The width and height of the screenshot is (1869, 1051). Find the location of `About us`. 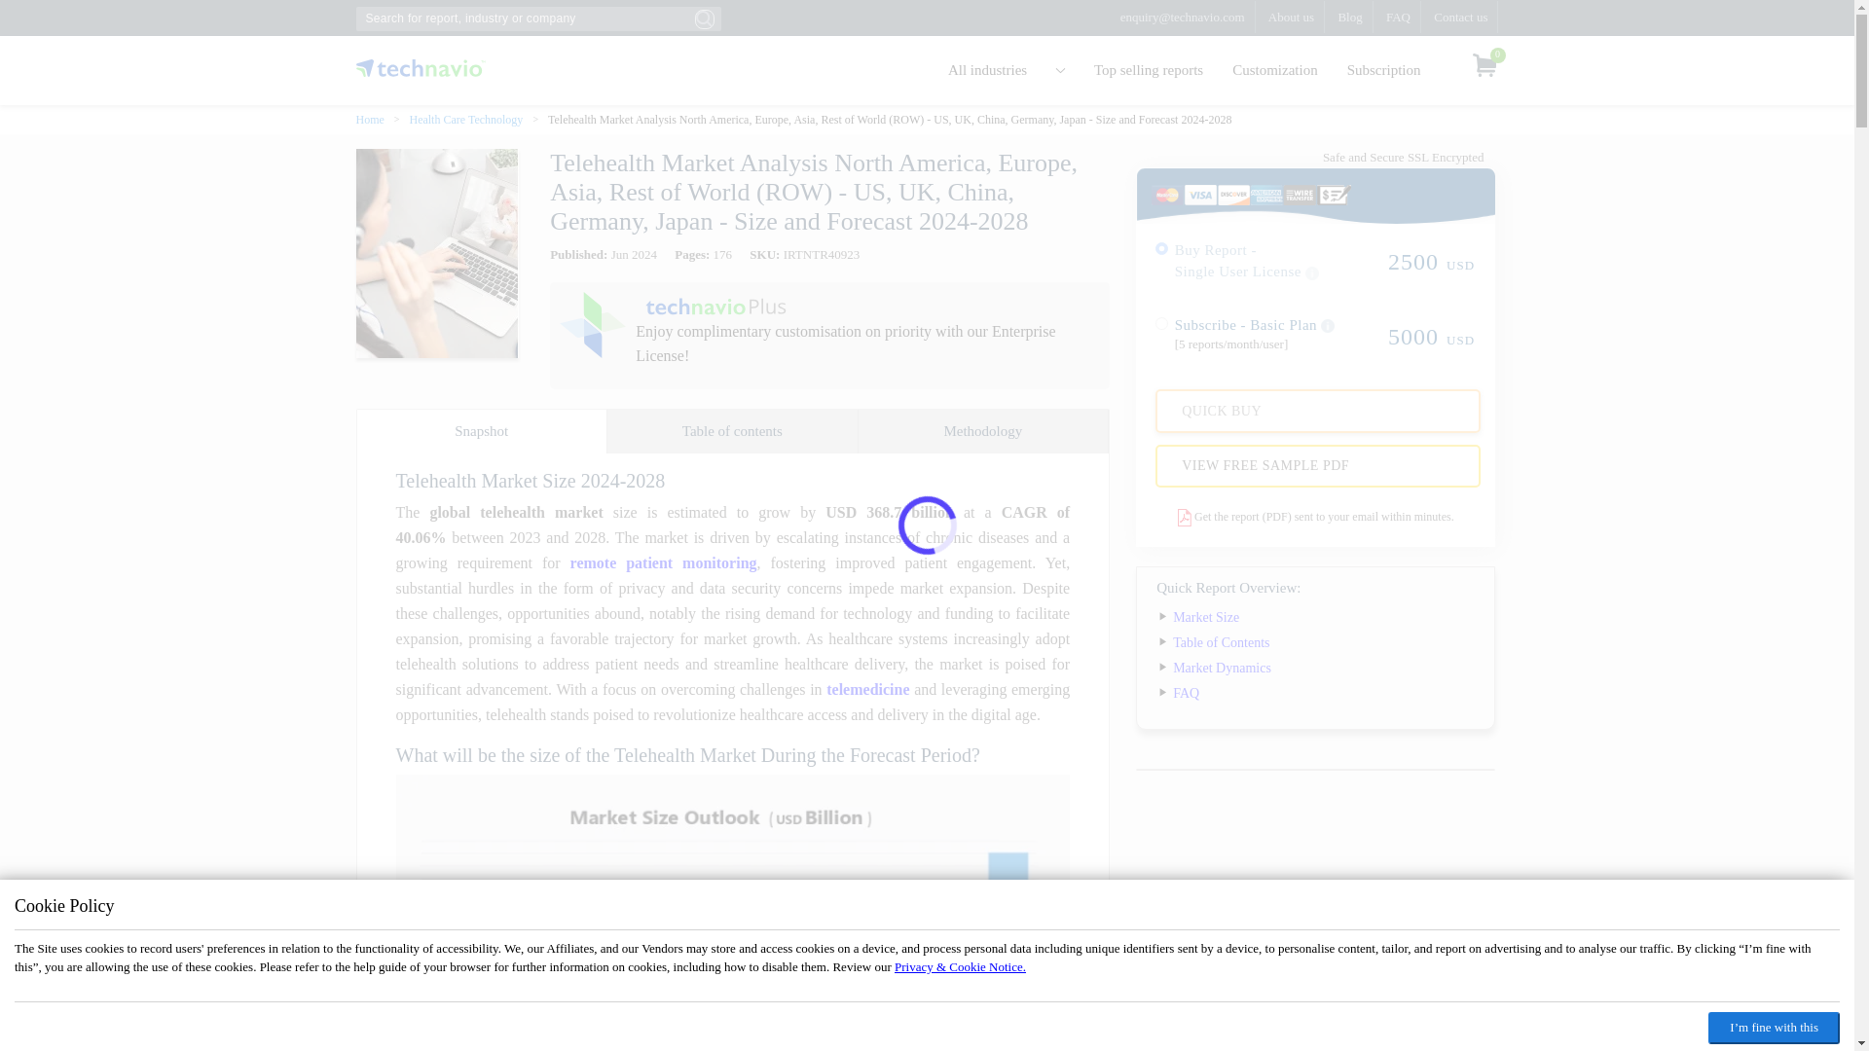

About us is located at coordinates (1291, 17).